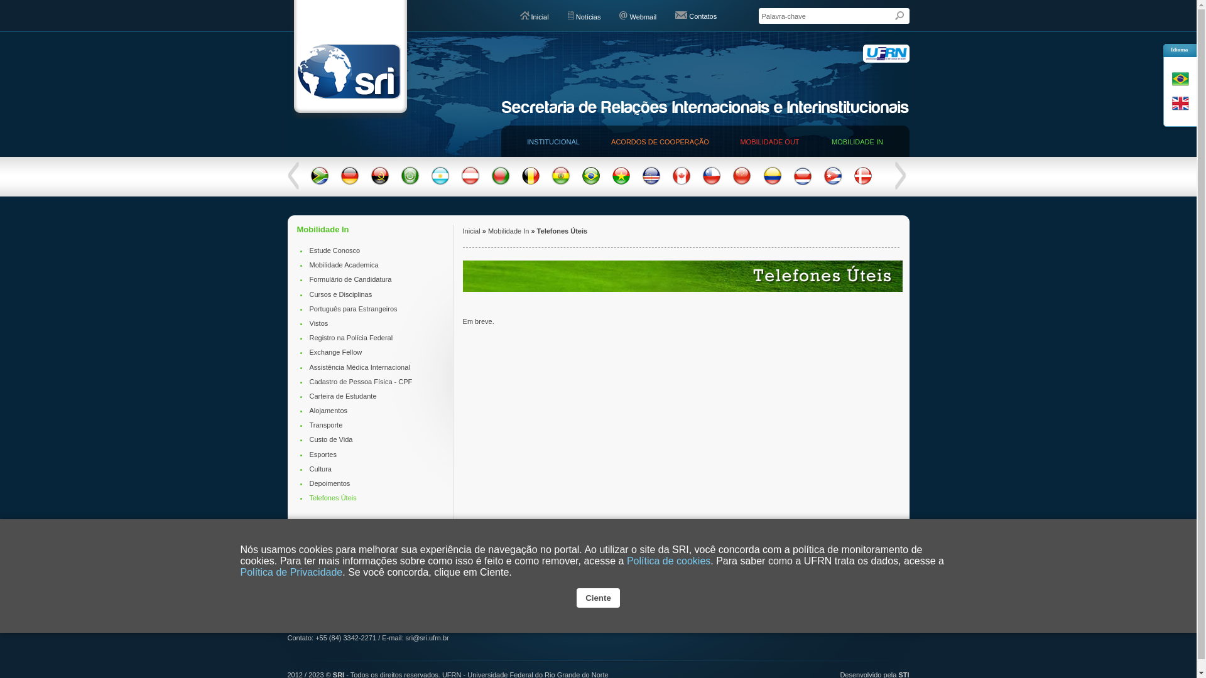 Image resolution: width=1206 pixels, height=678 pixels. Describe the element at coordinates (899, 593) in the screenshot. I see `SRI no Facebook` at that location.